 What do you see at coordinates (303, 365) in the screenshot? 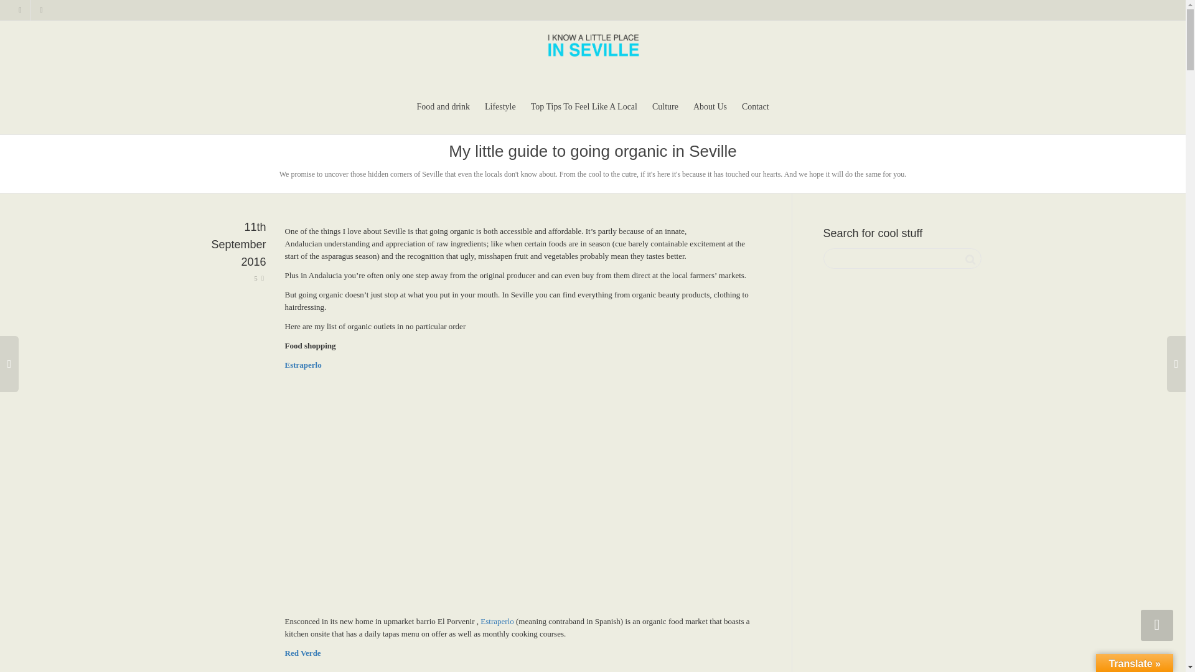
I see `Estraperlo` at bounding box center [303, 365].